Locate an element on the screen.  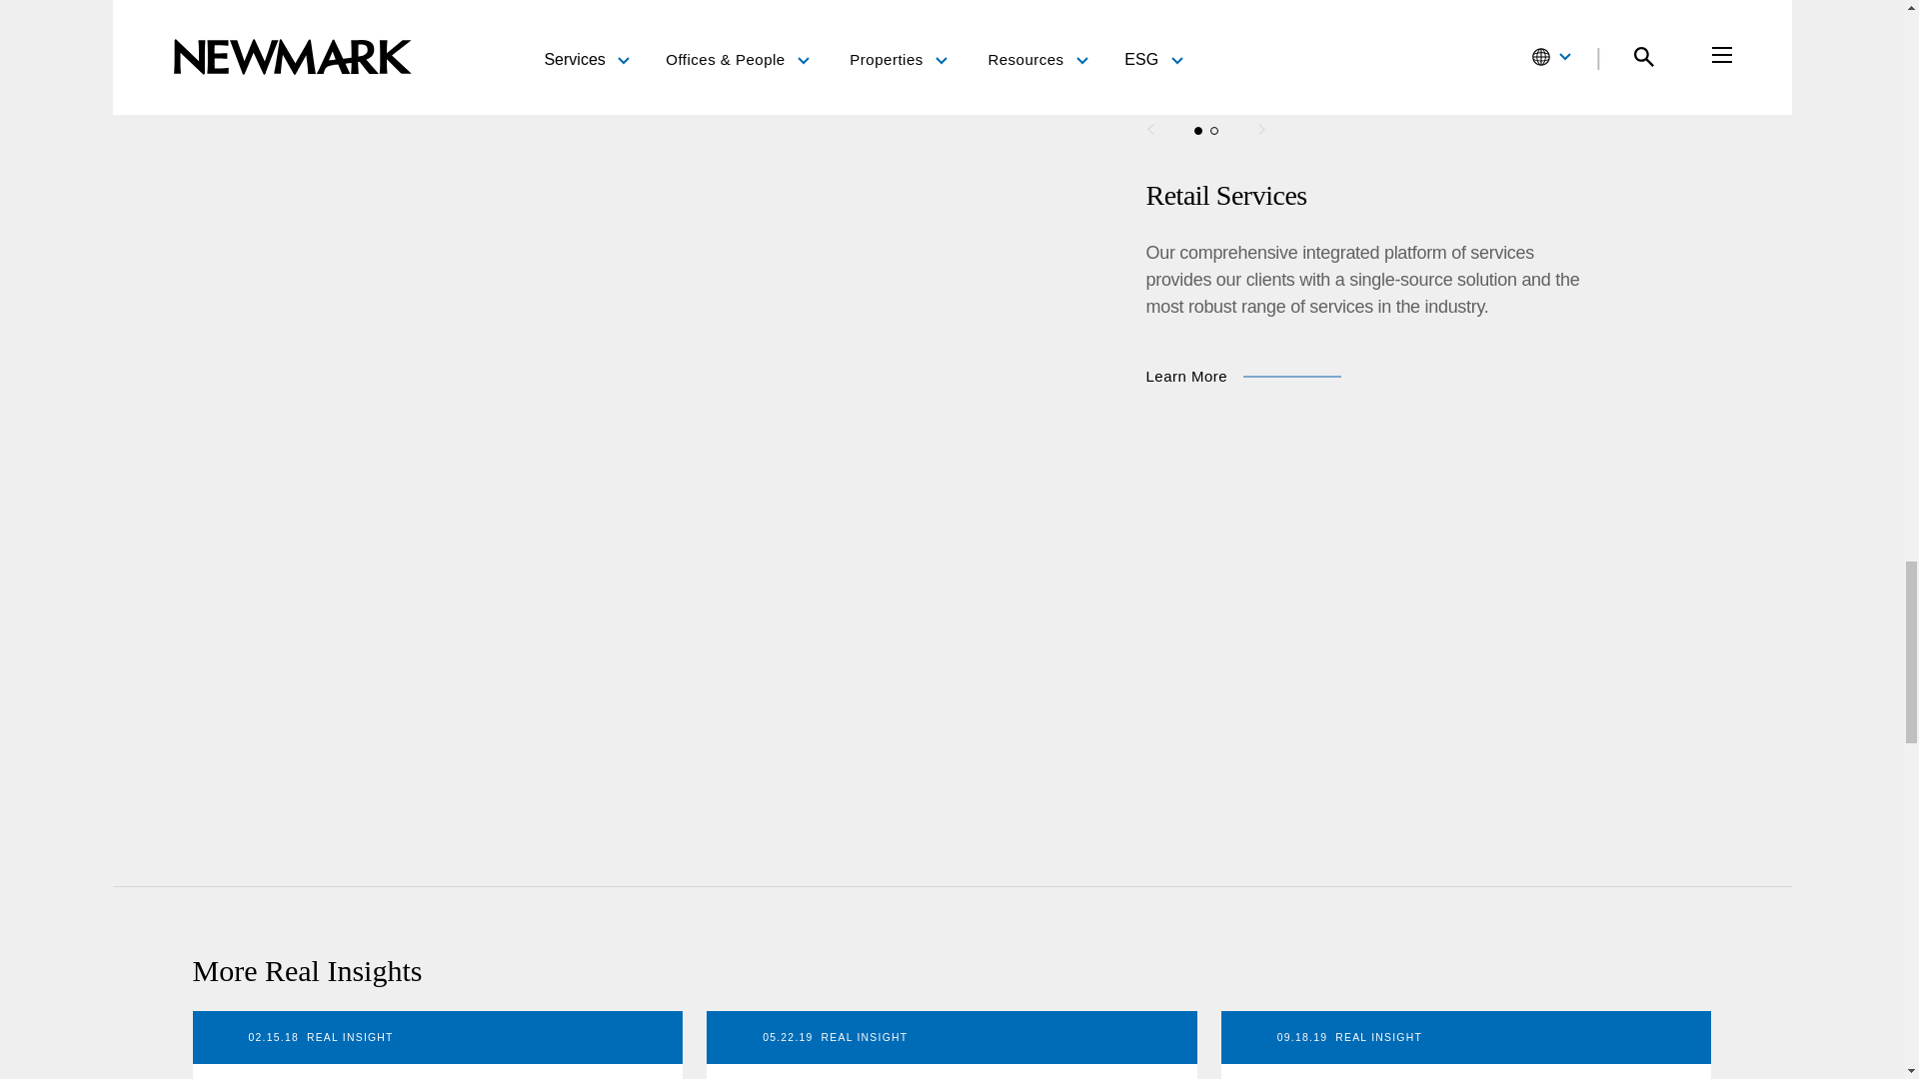
Learn More about is located at coordinates (1186, 376).